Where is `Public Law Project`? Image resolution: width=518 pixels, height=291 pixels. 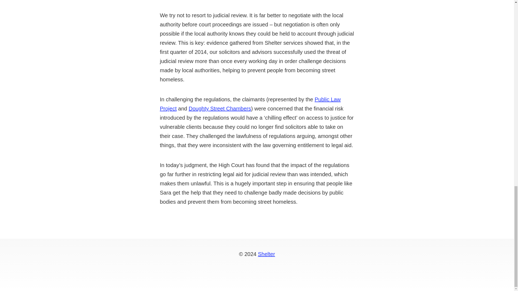 Public Law Project is located at coordinates (250, 104).